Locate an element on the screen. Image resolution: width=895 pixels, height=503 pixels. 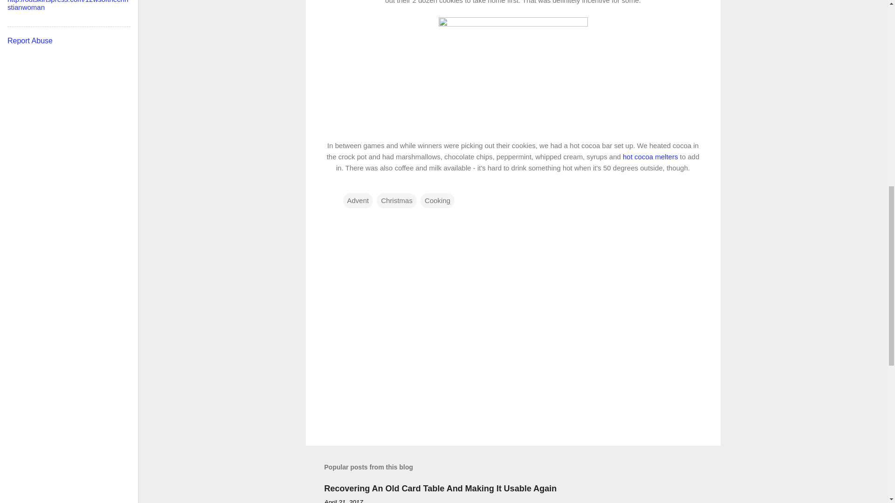
Cooking is located at coordinates (437, 200).